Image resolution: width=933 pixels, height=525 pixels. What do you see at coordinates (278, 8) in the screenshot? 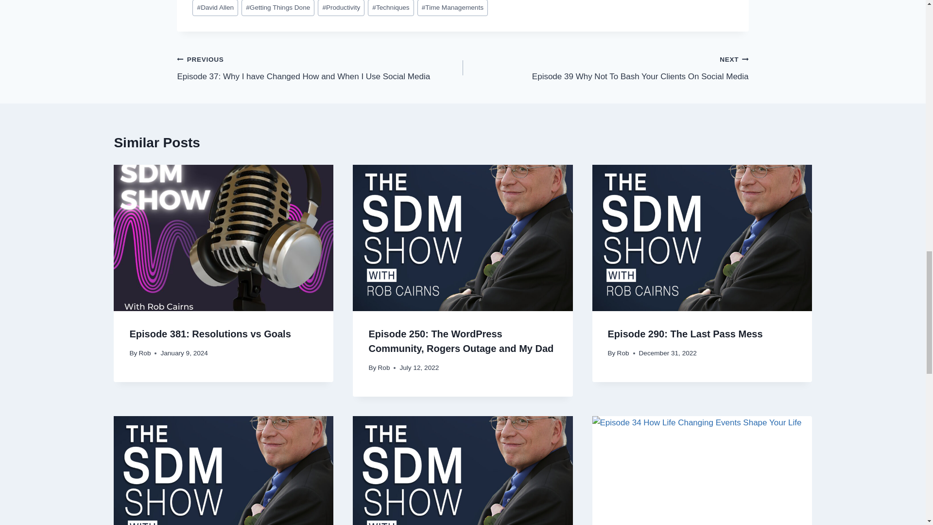
I see `Getting Things Done` at bounding box center [278, 8].